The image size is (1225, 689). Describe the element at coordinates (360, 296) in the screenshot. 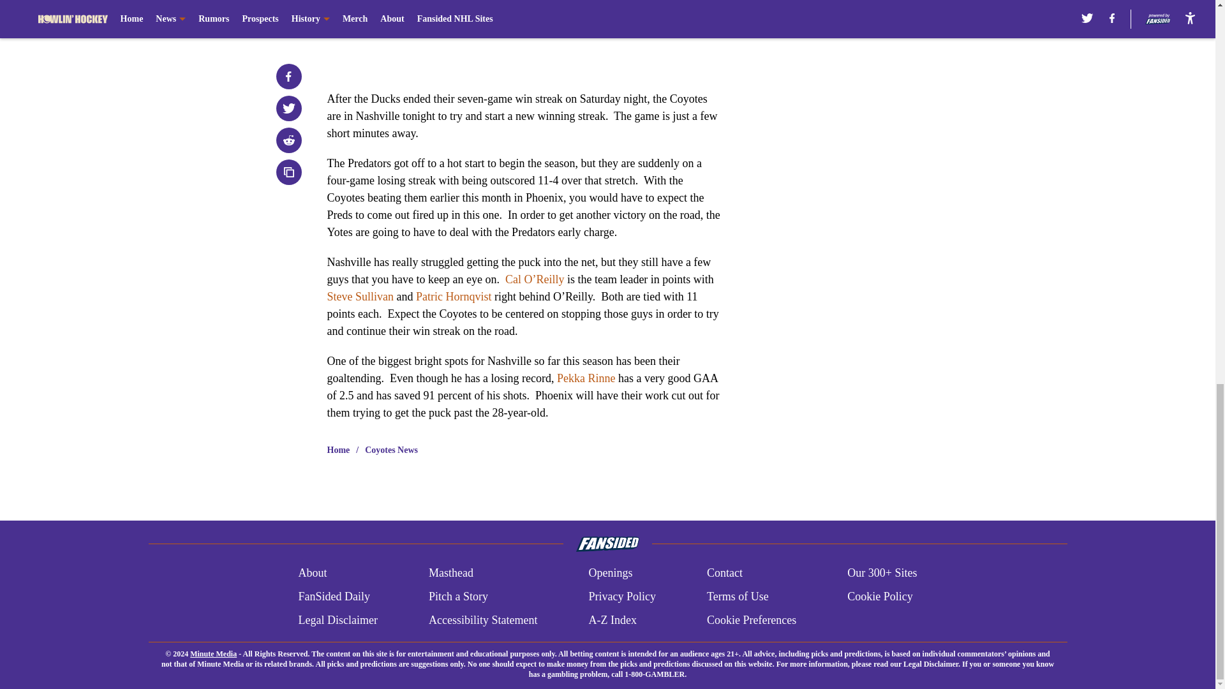

I see `Steve Sullivan` at that location.